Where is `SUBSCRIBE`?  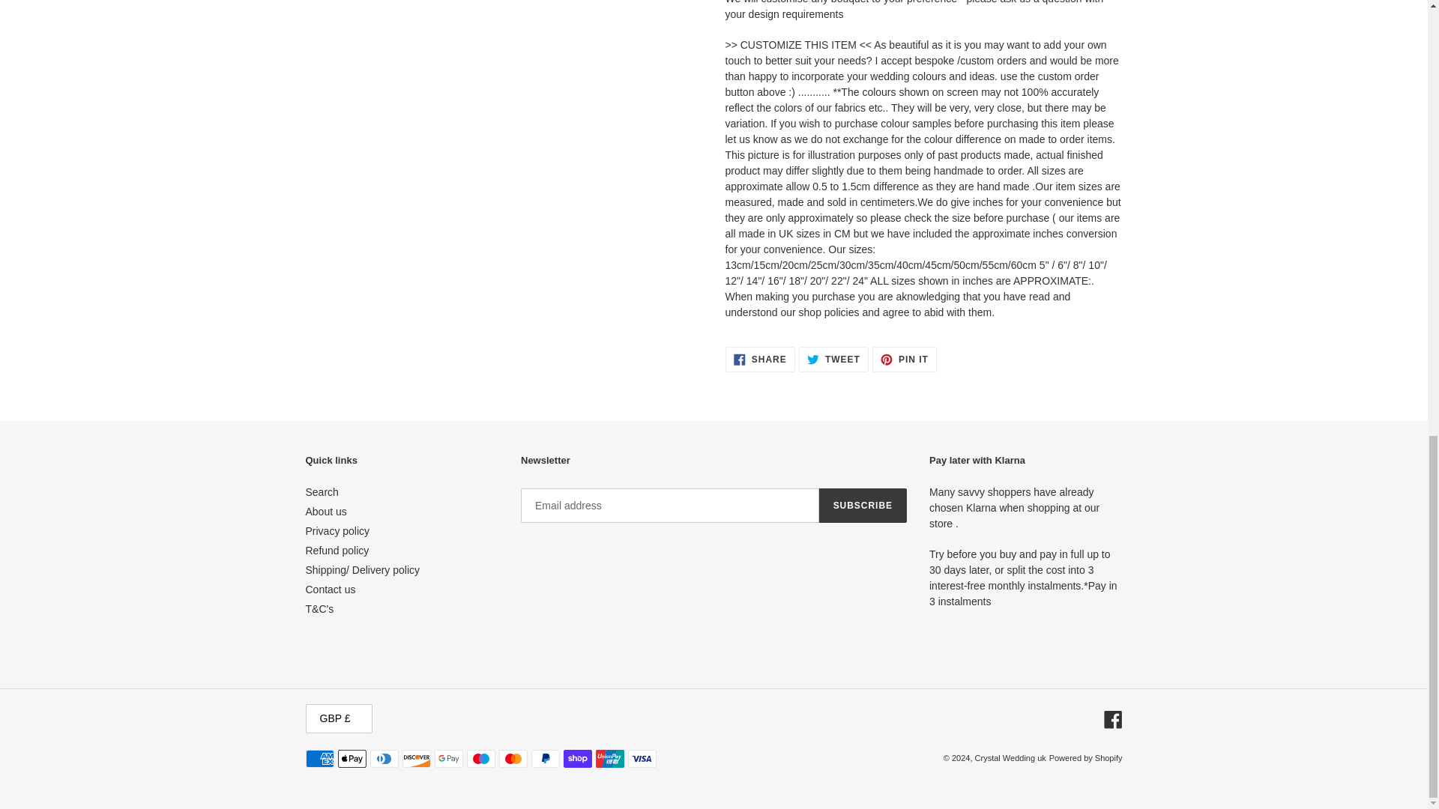
SUBSCRIBE is located at coordinates (322, 492).